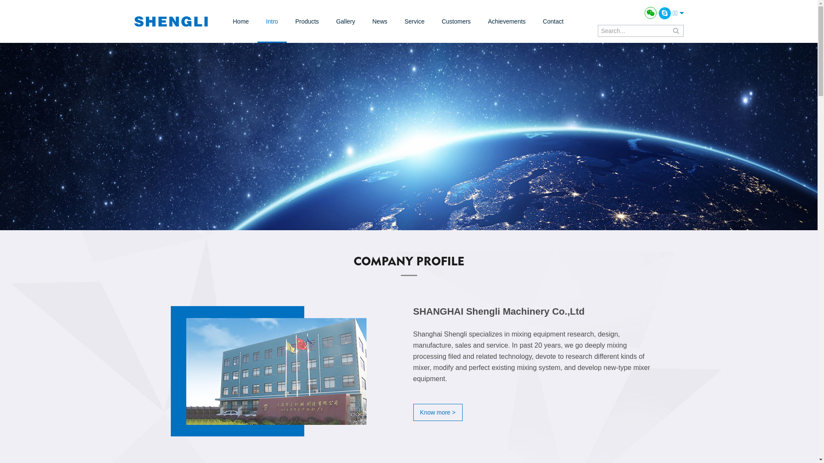  Describe the element at coordinates (307, 21) in the screenshot. I see `Products` at that location.